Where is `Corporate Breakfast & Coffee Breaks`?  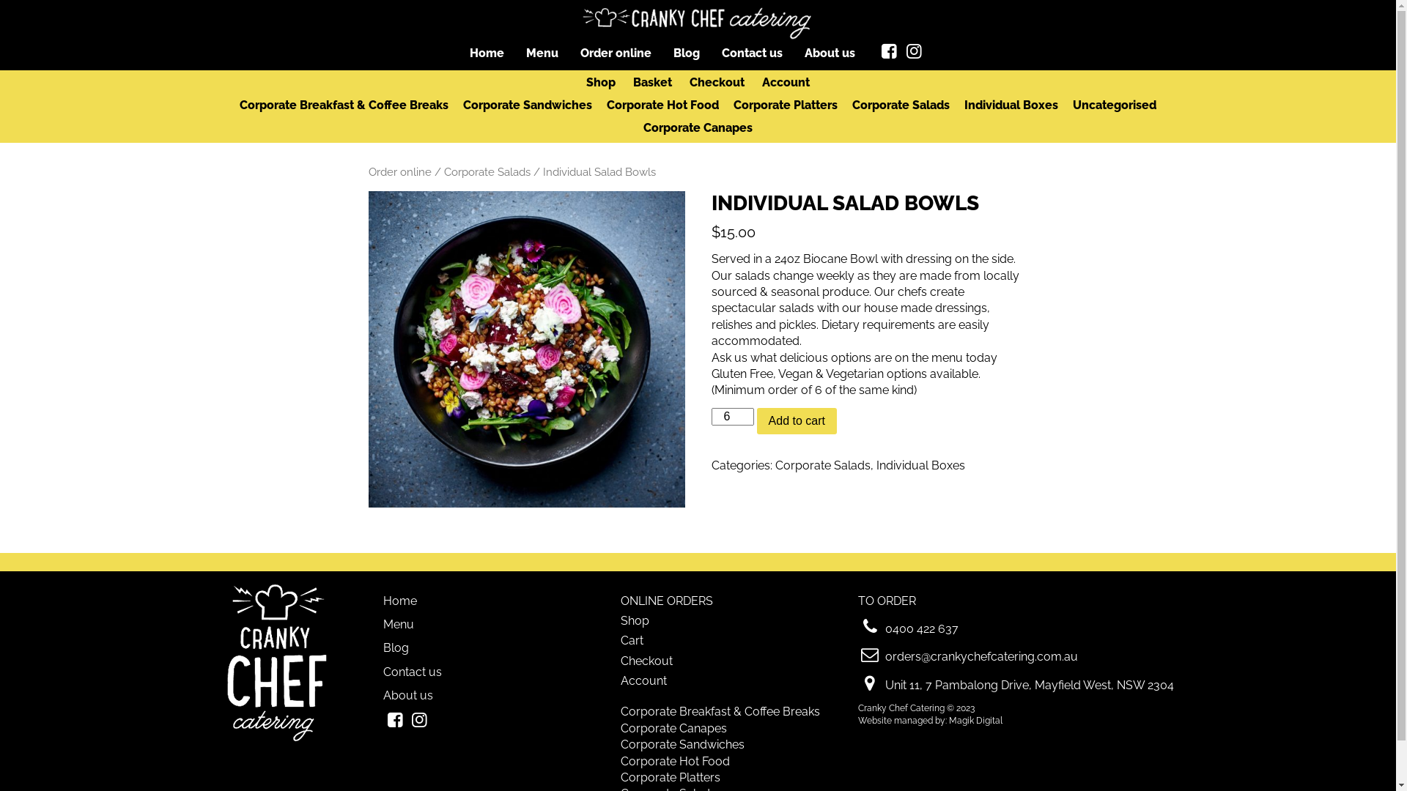 Corporate Breakfast & Coffee Breaks is located at coordinates (344, 105).